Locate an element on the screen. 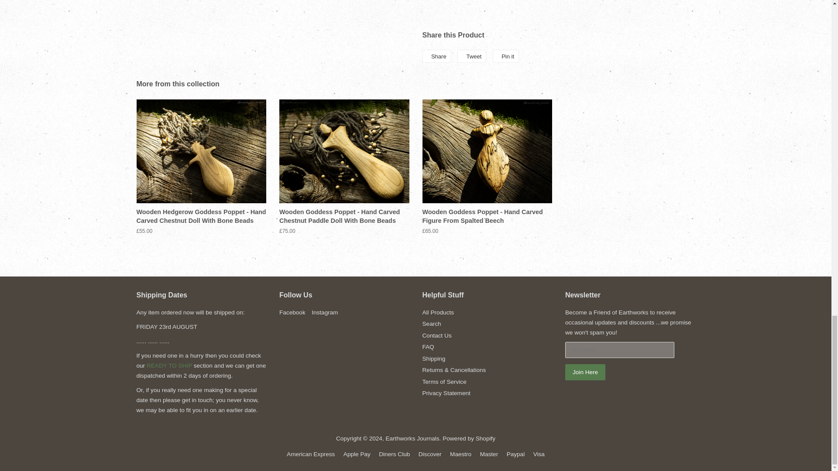 The height and width of the screenshot is (471, 838). Share on Facebook is located at coordinates (436, 56).